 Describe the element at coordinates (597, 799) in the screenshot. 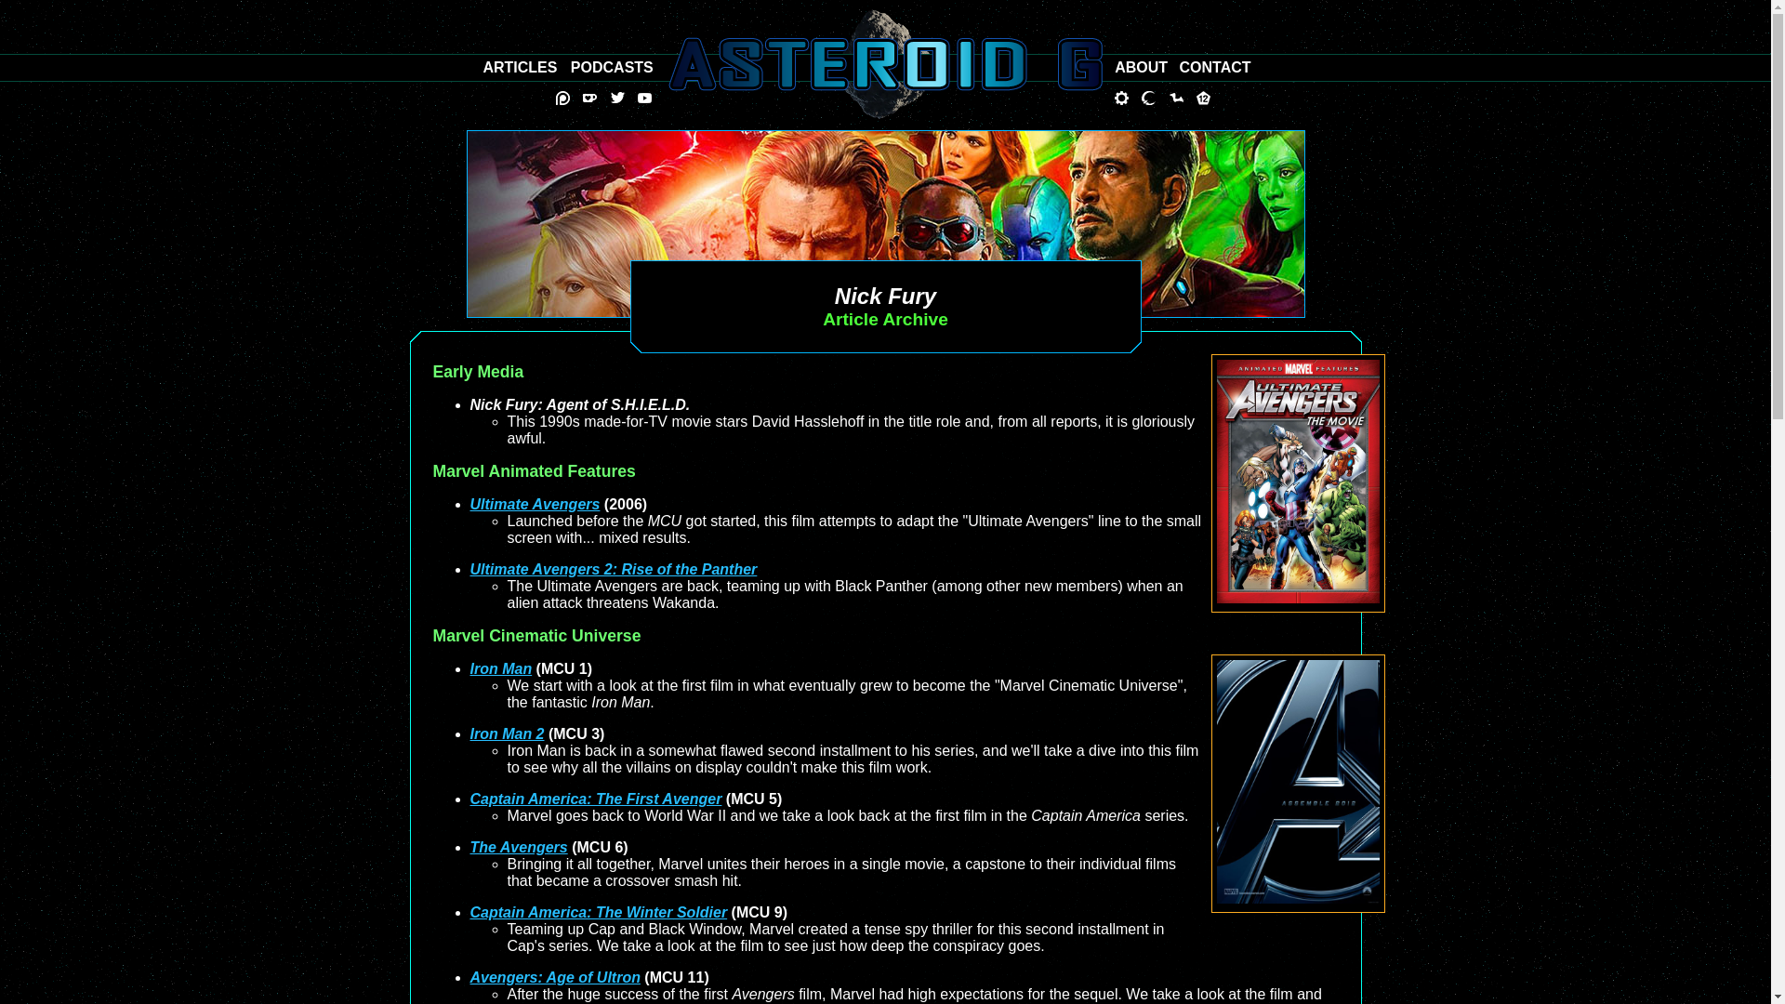

I see `Captain America: The First Avenger` at that location.